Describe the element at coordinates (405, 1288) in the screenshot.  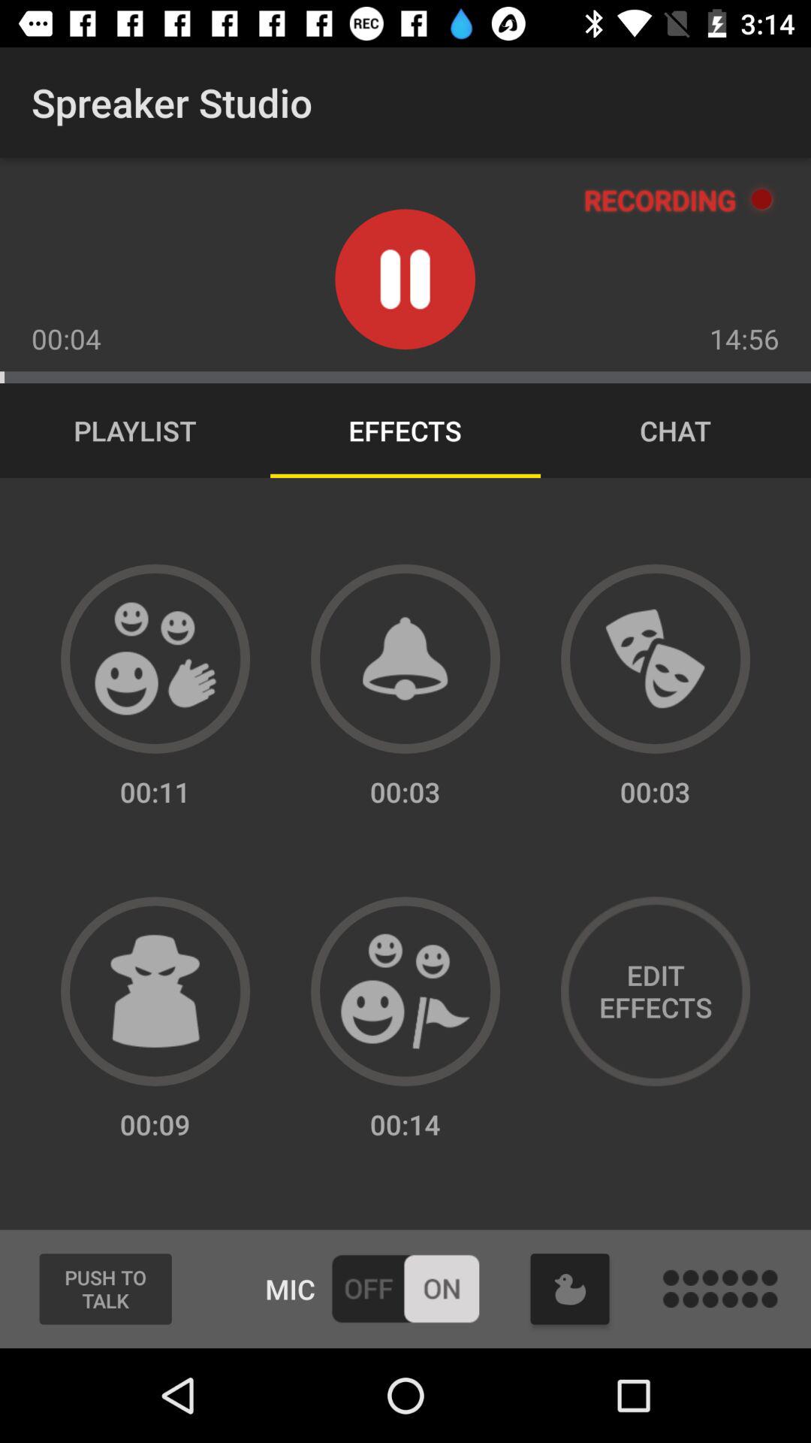
I see `turn mic on or off` at that location.